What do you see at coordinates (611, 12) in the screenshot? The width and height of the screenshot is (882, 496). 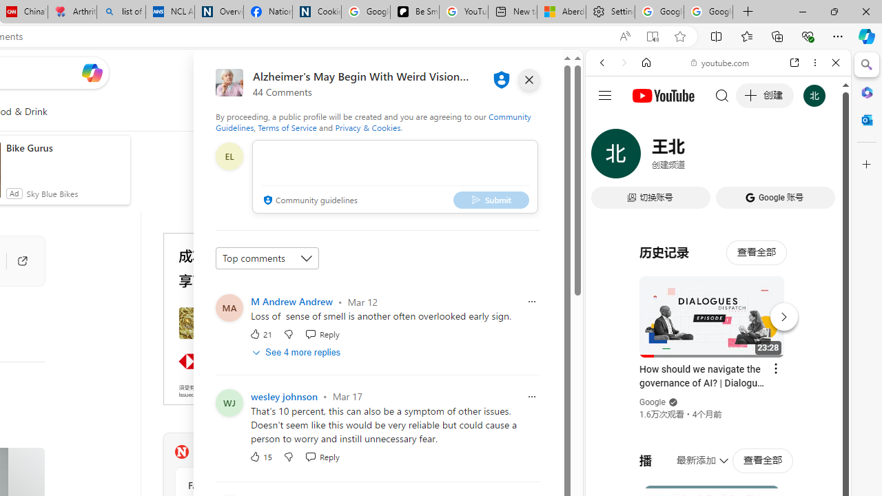 I see `Settings` at bounding box center [611, 12].